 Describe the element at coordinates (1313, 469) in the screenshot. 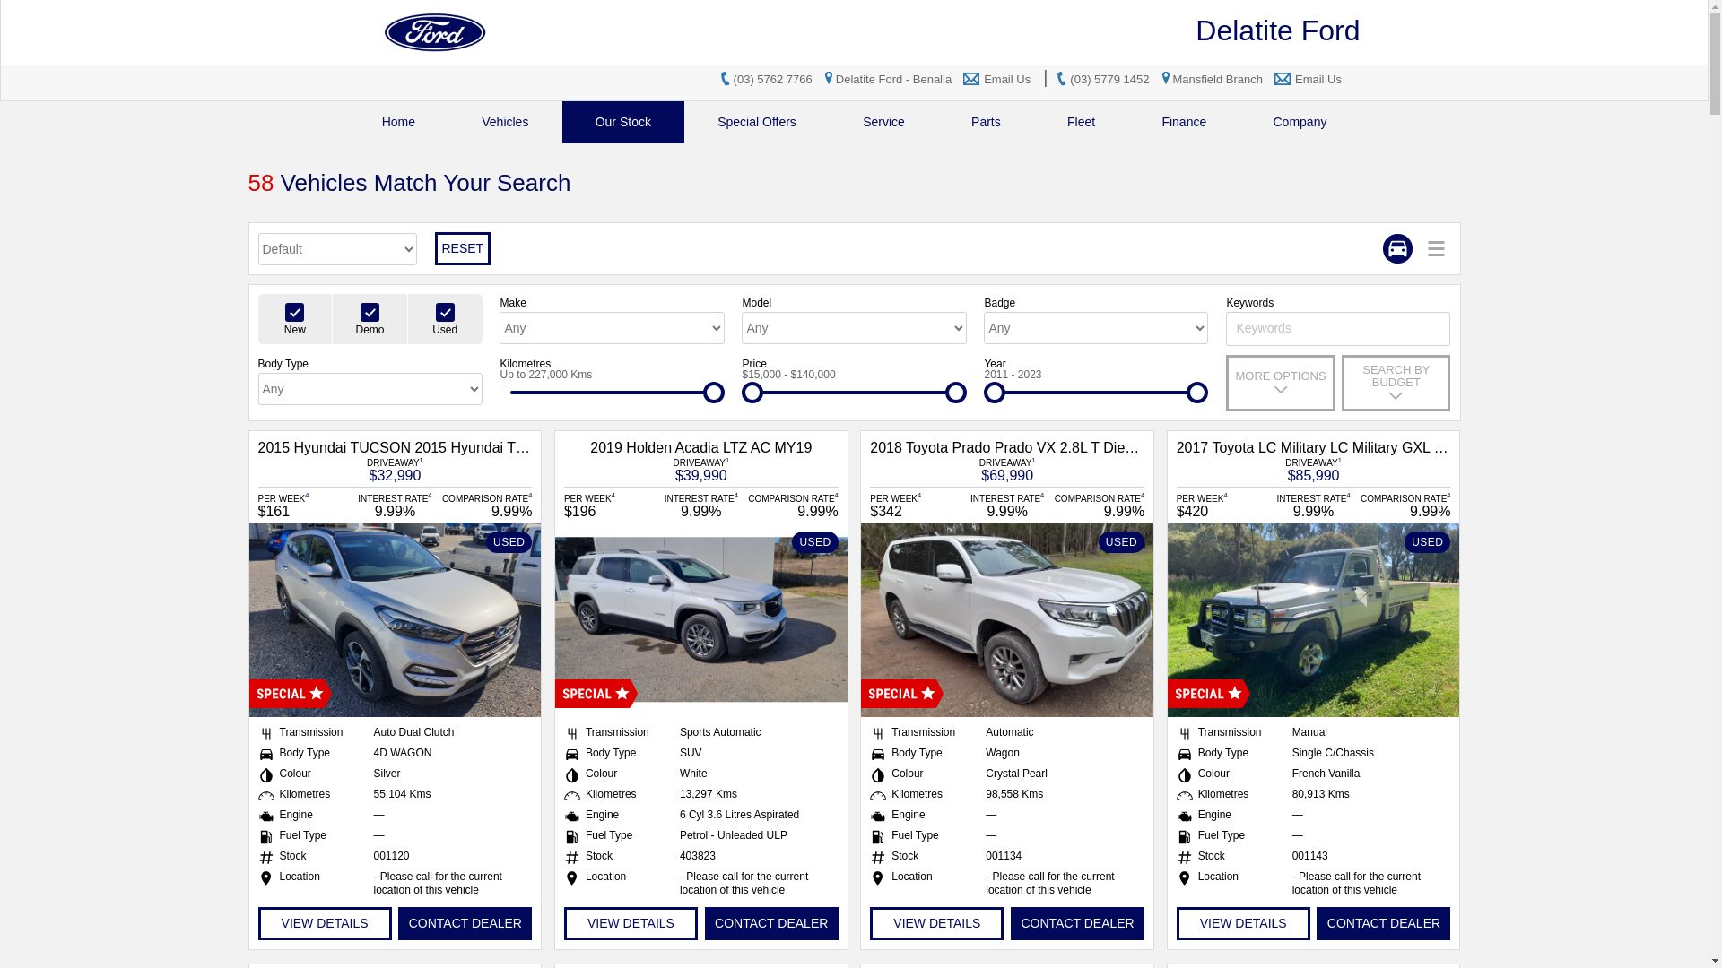

I see `DRIVEAWAY1
$85,990` at that location.